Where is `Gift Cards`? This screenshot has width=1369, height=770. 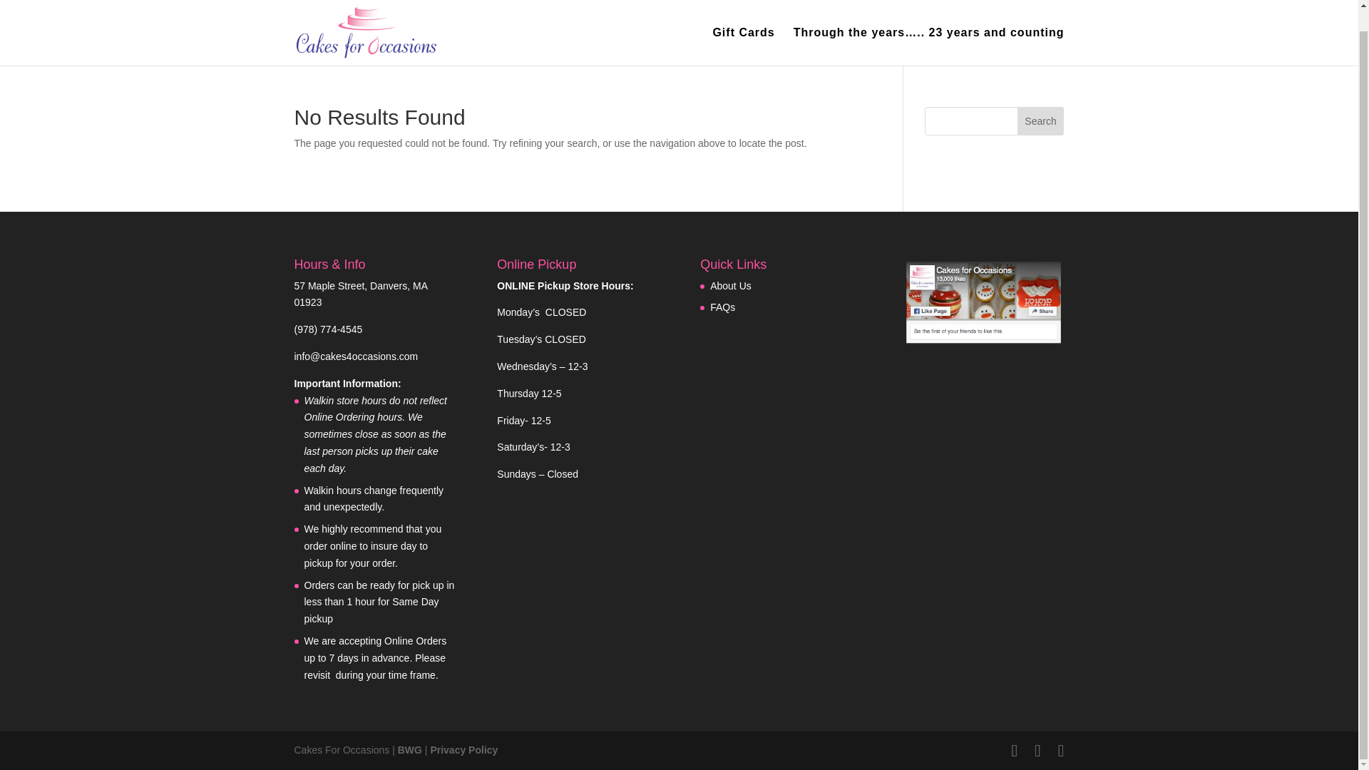 Gift Cards is located at coordinates (743, 46).